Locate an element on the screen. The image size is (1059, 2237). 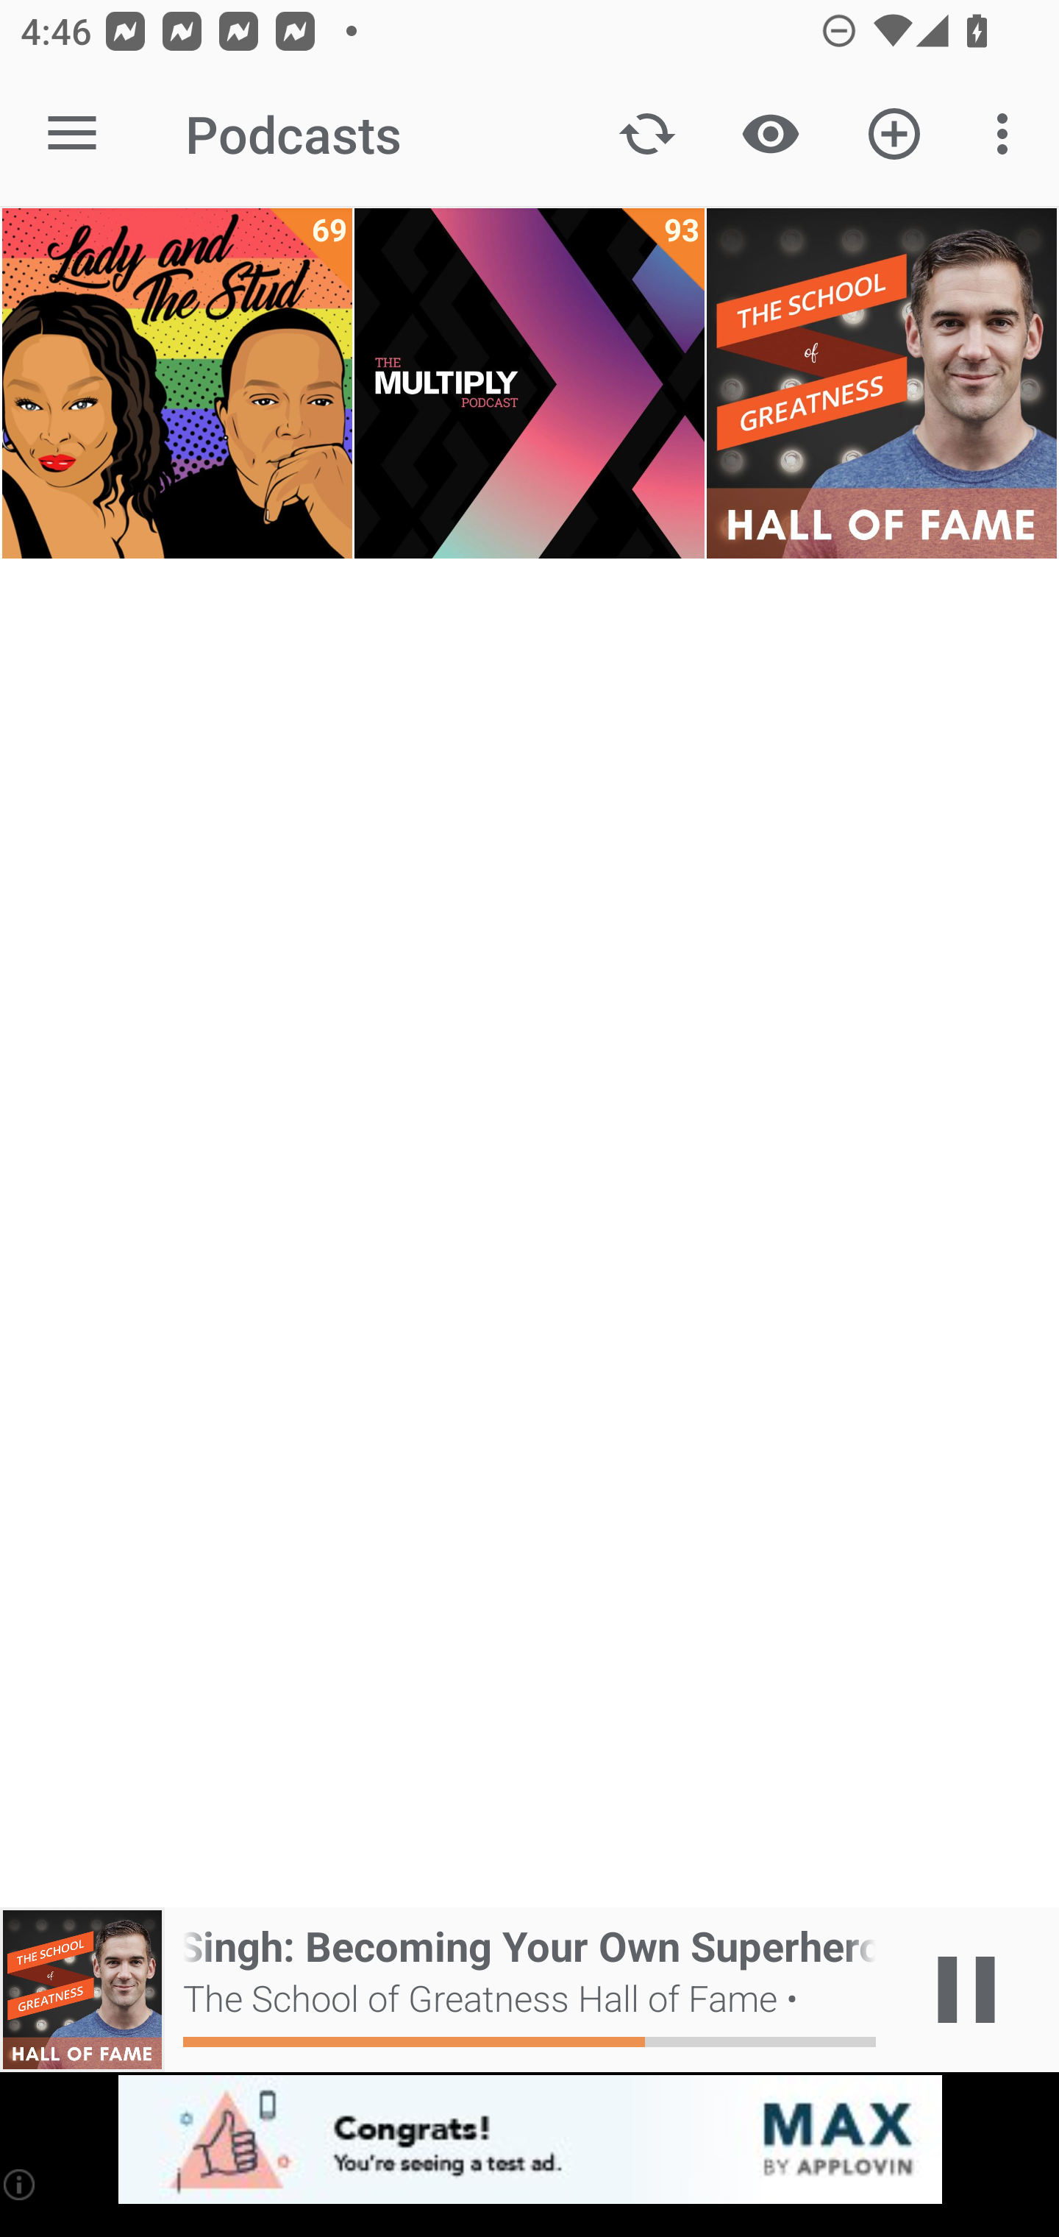
Show / Hide played content is located at coordinates (770, 134).